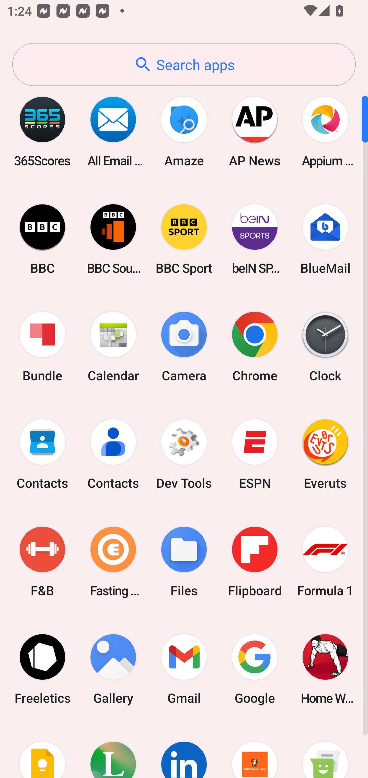 This screenshot has height=778, width=368. What do you see at coordinates (184, 669) in the screenshot?
I see `Gmail` at bounding box center [184, 669].